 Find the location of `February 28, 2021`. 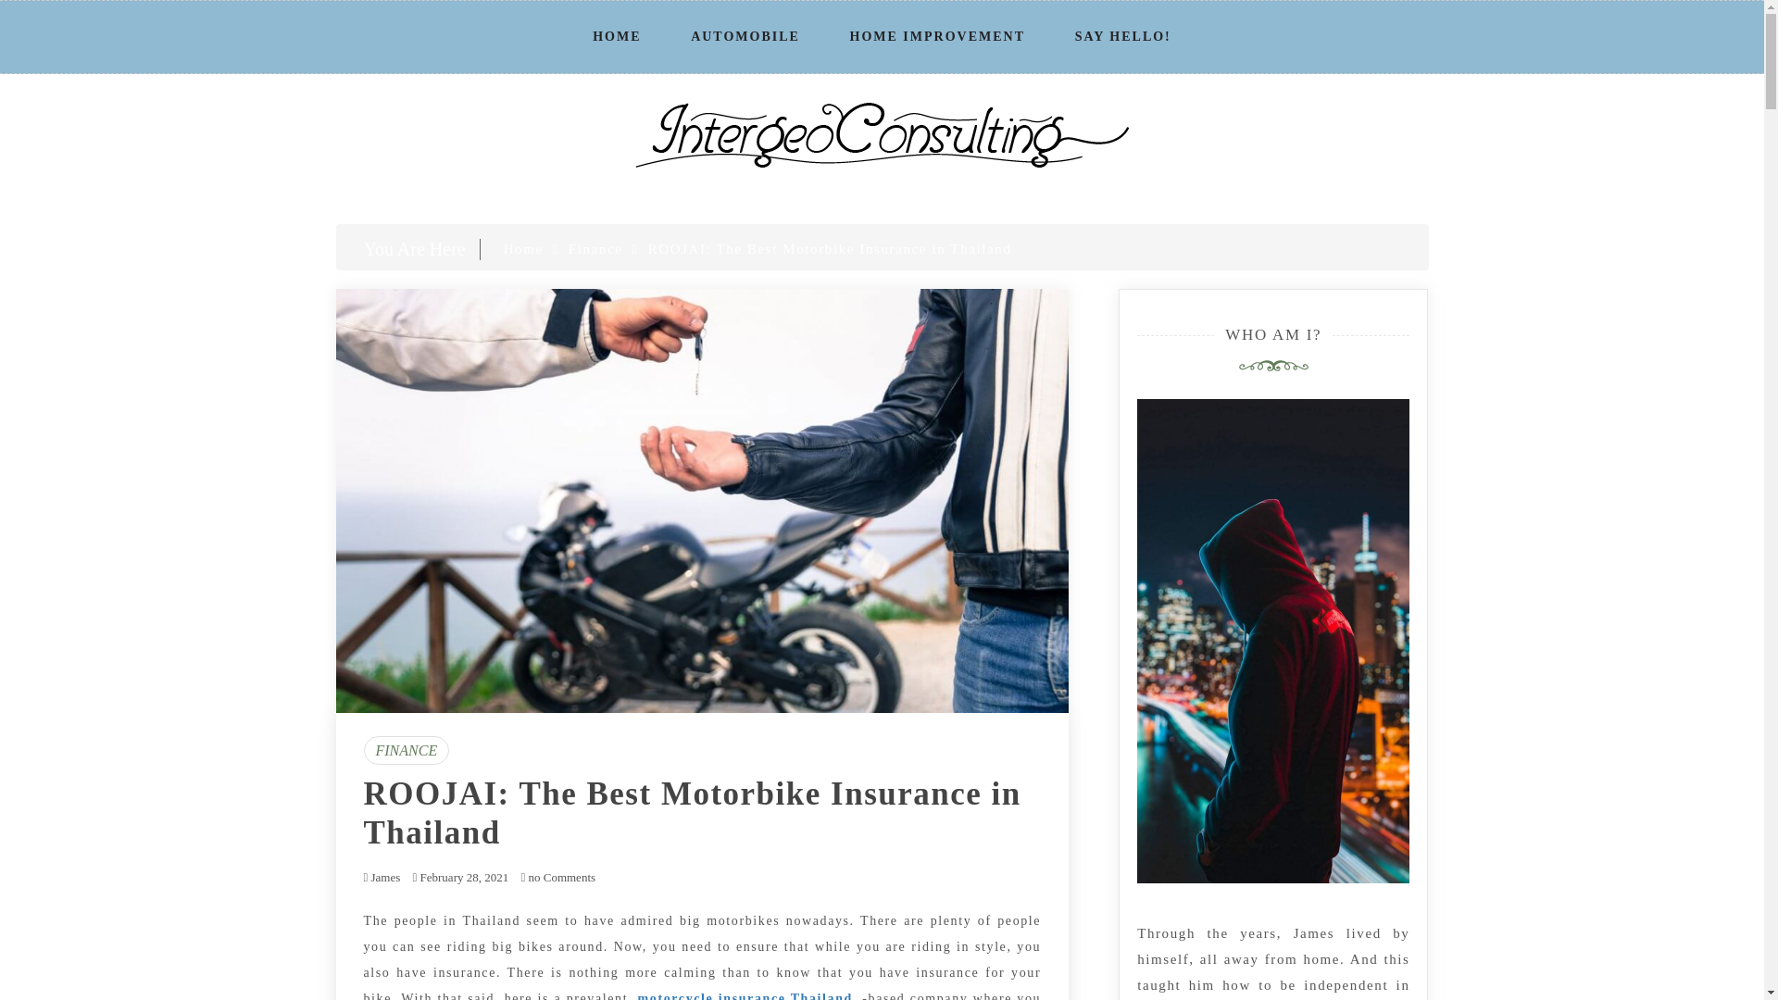

February 28, 2021 is located at coordinates (464, 876).